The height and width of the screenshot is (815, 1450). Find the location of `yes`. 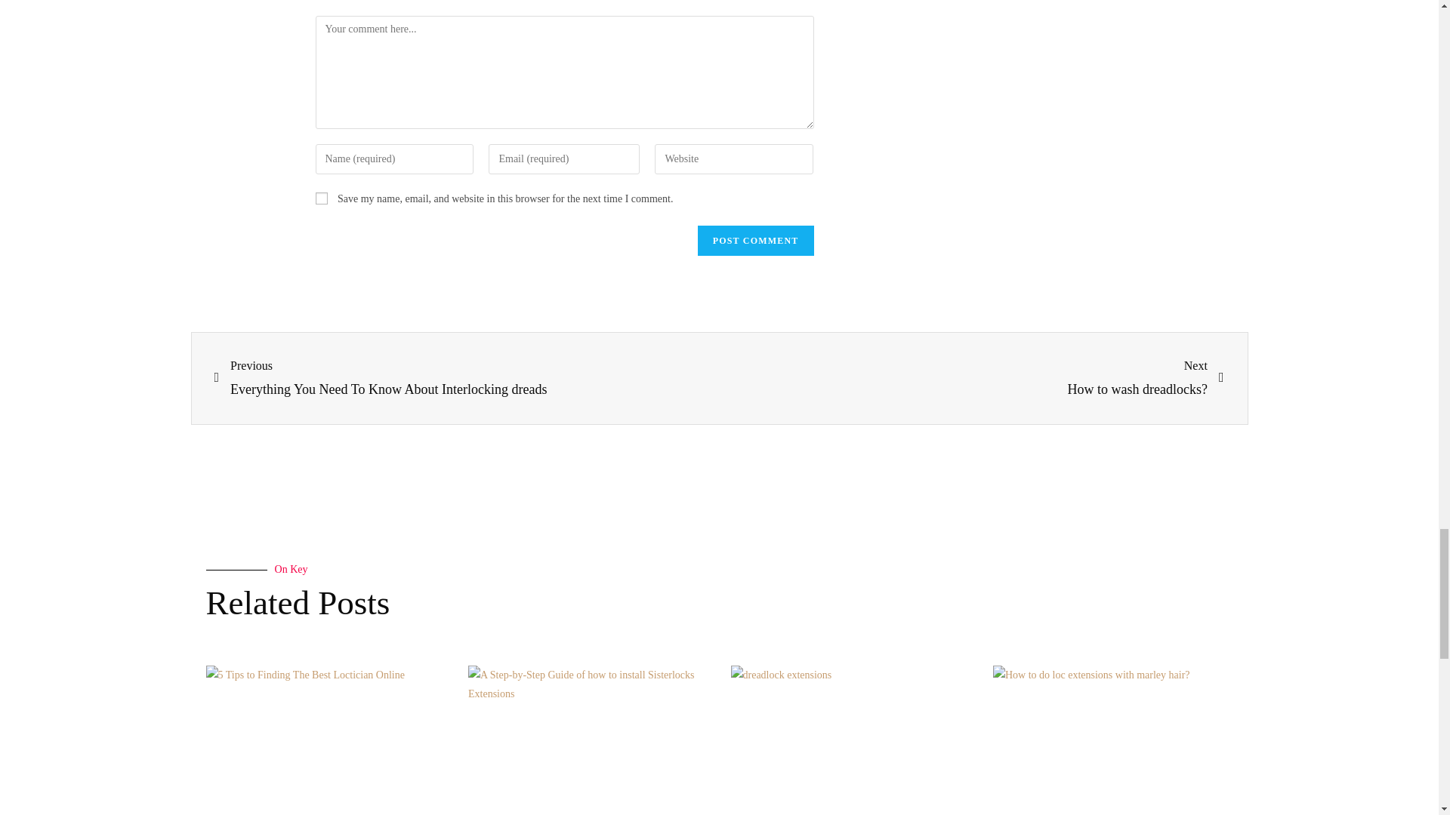

yes is located at coordinates (322, 198).